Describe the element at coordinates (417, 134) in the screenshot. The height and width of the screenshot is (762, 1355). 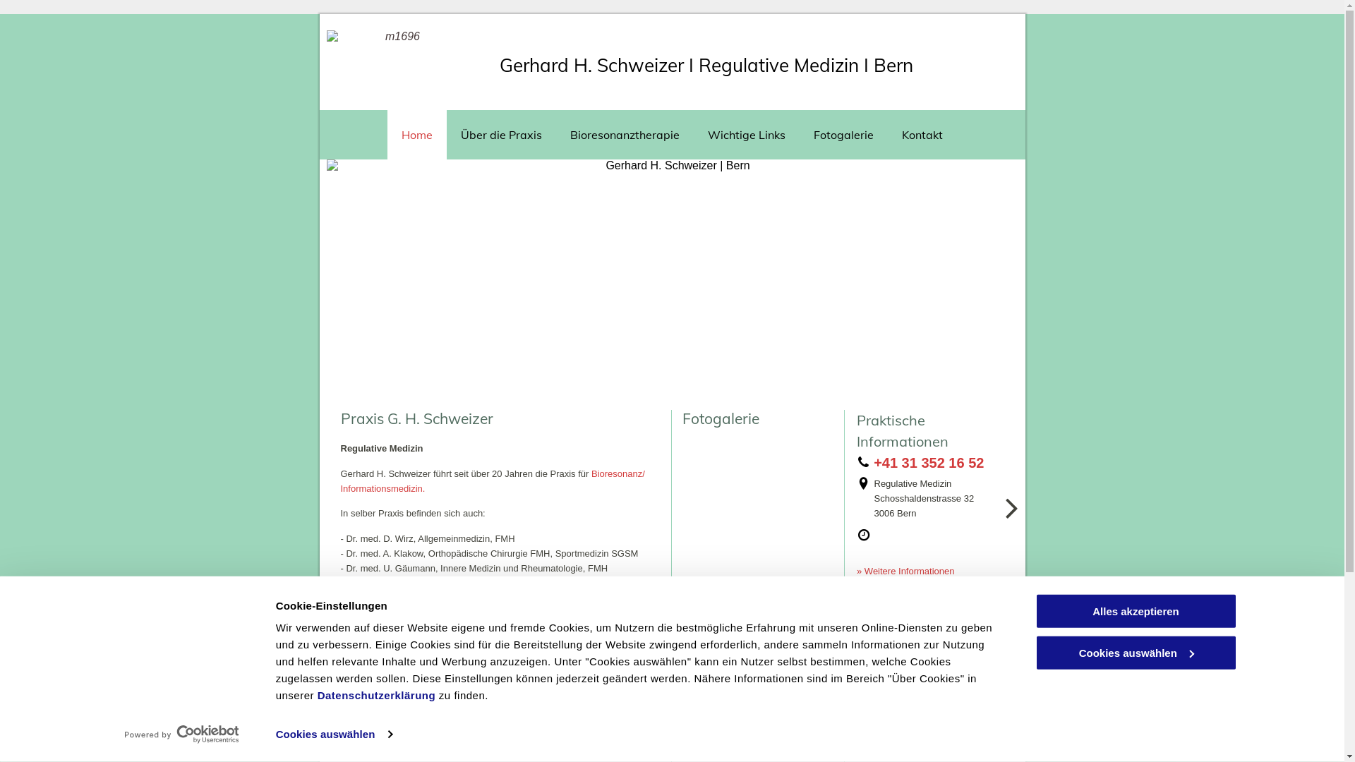
I see `Home` at that location.